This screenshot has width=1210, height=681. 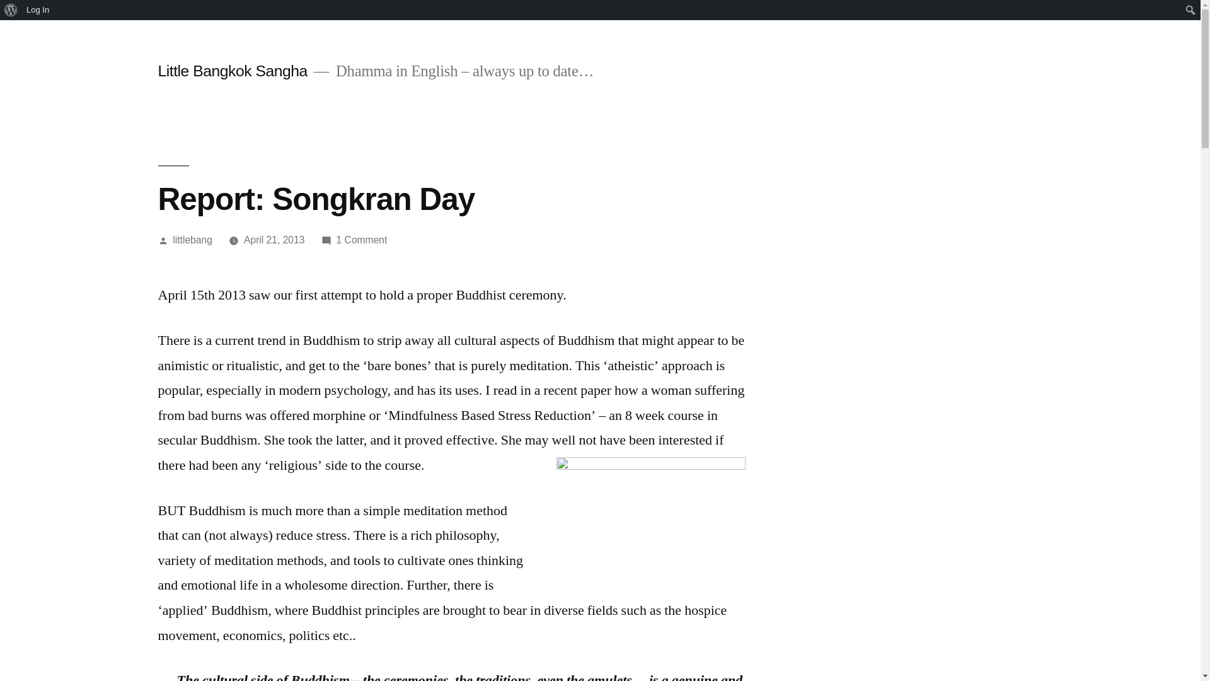 I want to click on April 21, 2013, so click(x=274, y=240).